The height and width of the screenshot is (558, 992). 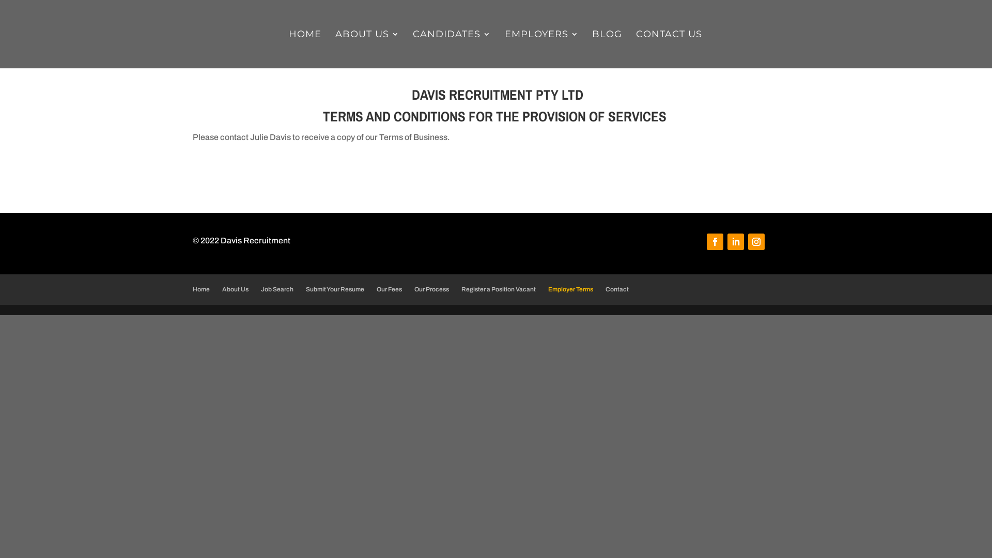 I want to click on Submit Your Resume, so click(x=335, y=289).